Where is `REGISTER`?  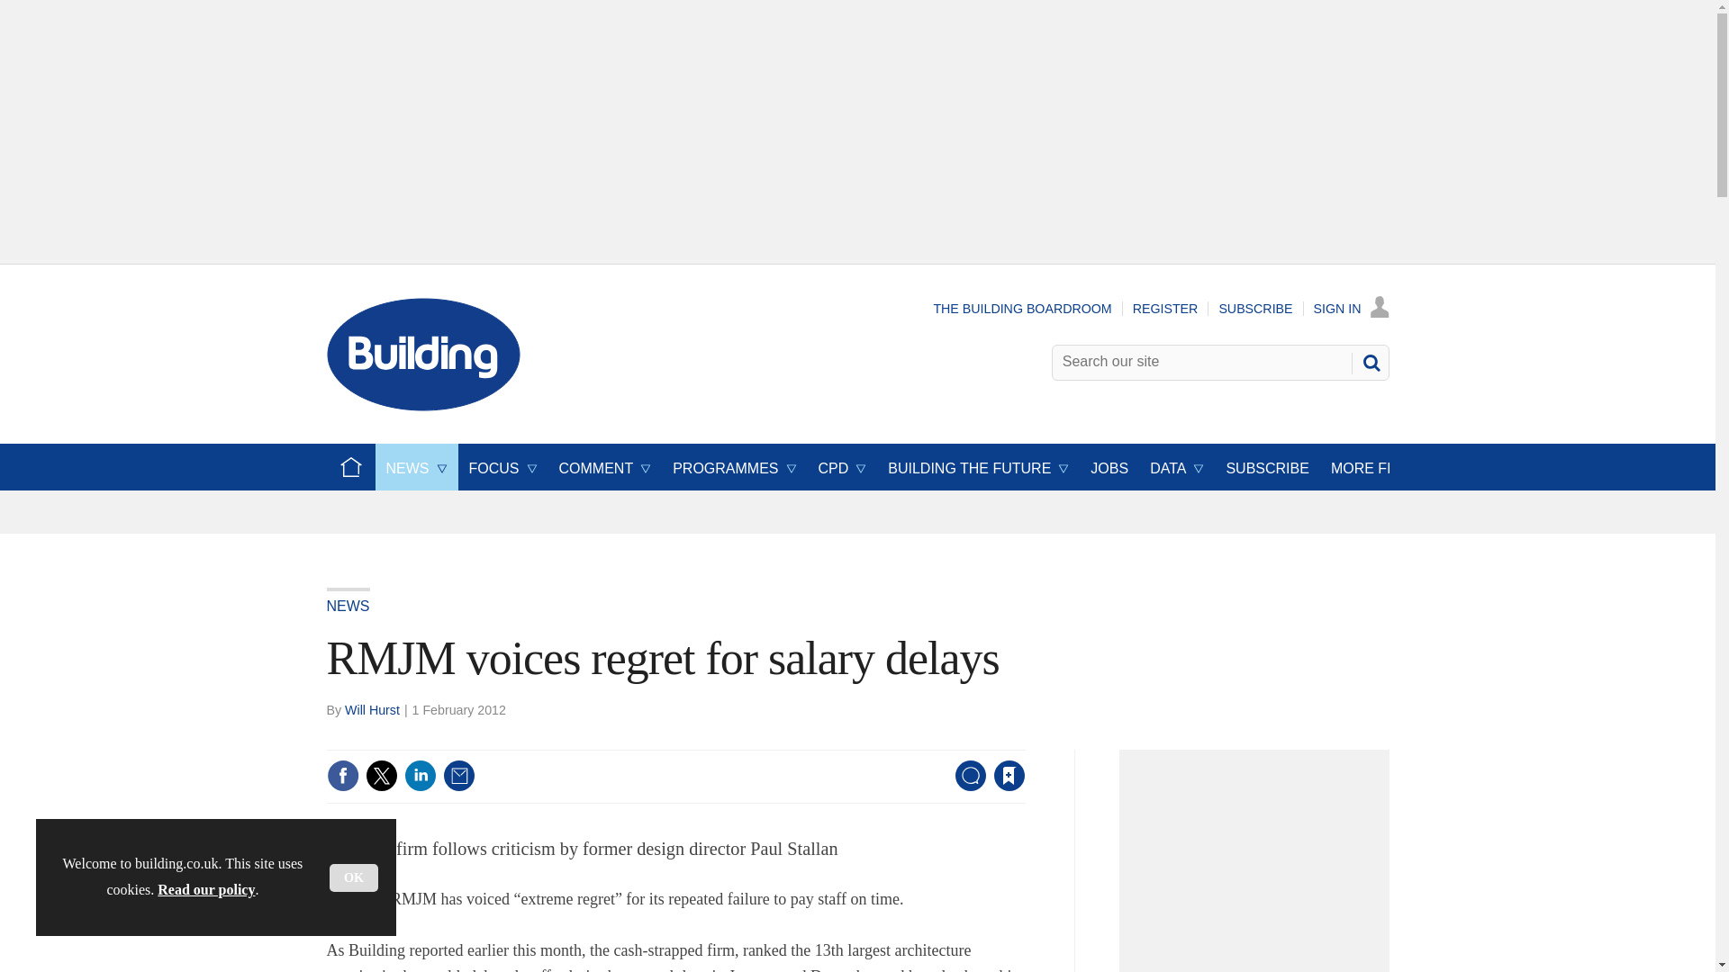 REGISTER is located at coordinates (1165, 308).